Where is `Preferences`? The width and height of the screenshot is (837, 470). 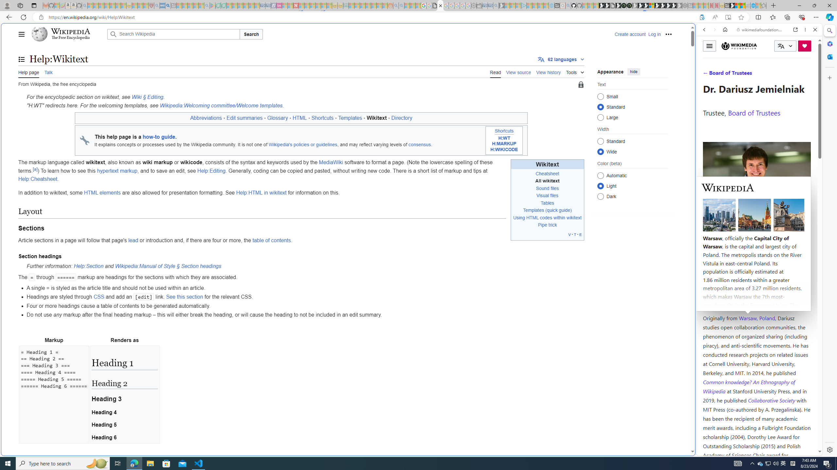 Preferences is located at coordinates (807, 74).